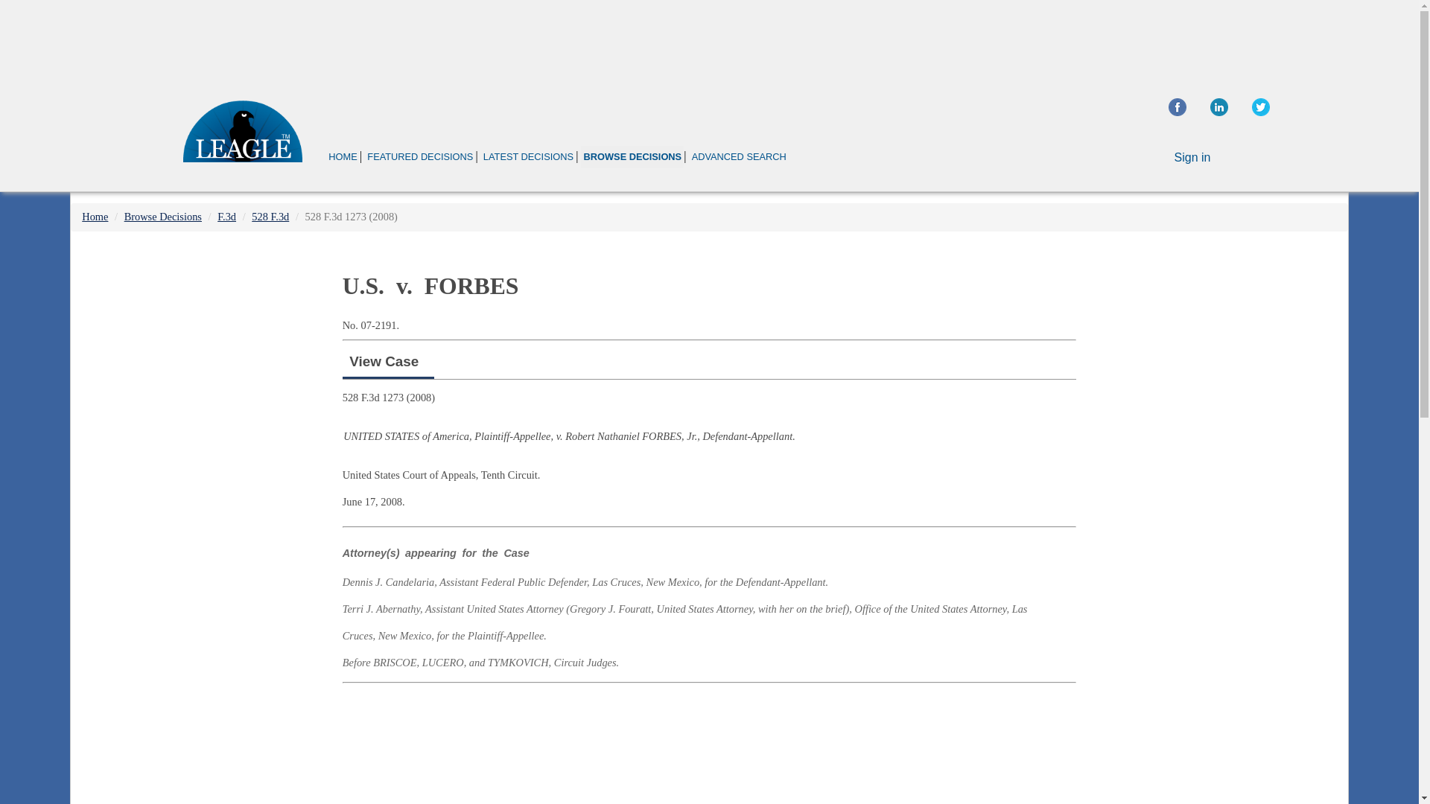  I want to click on Advertisement, so click(1220, 350).